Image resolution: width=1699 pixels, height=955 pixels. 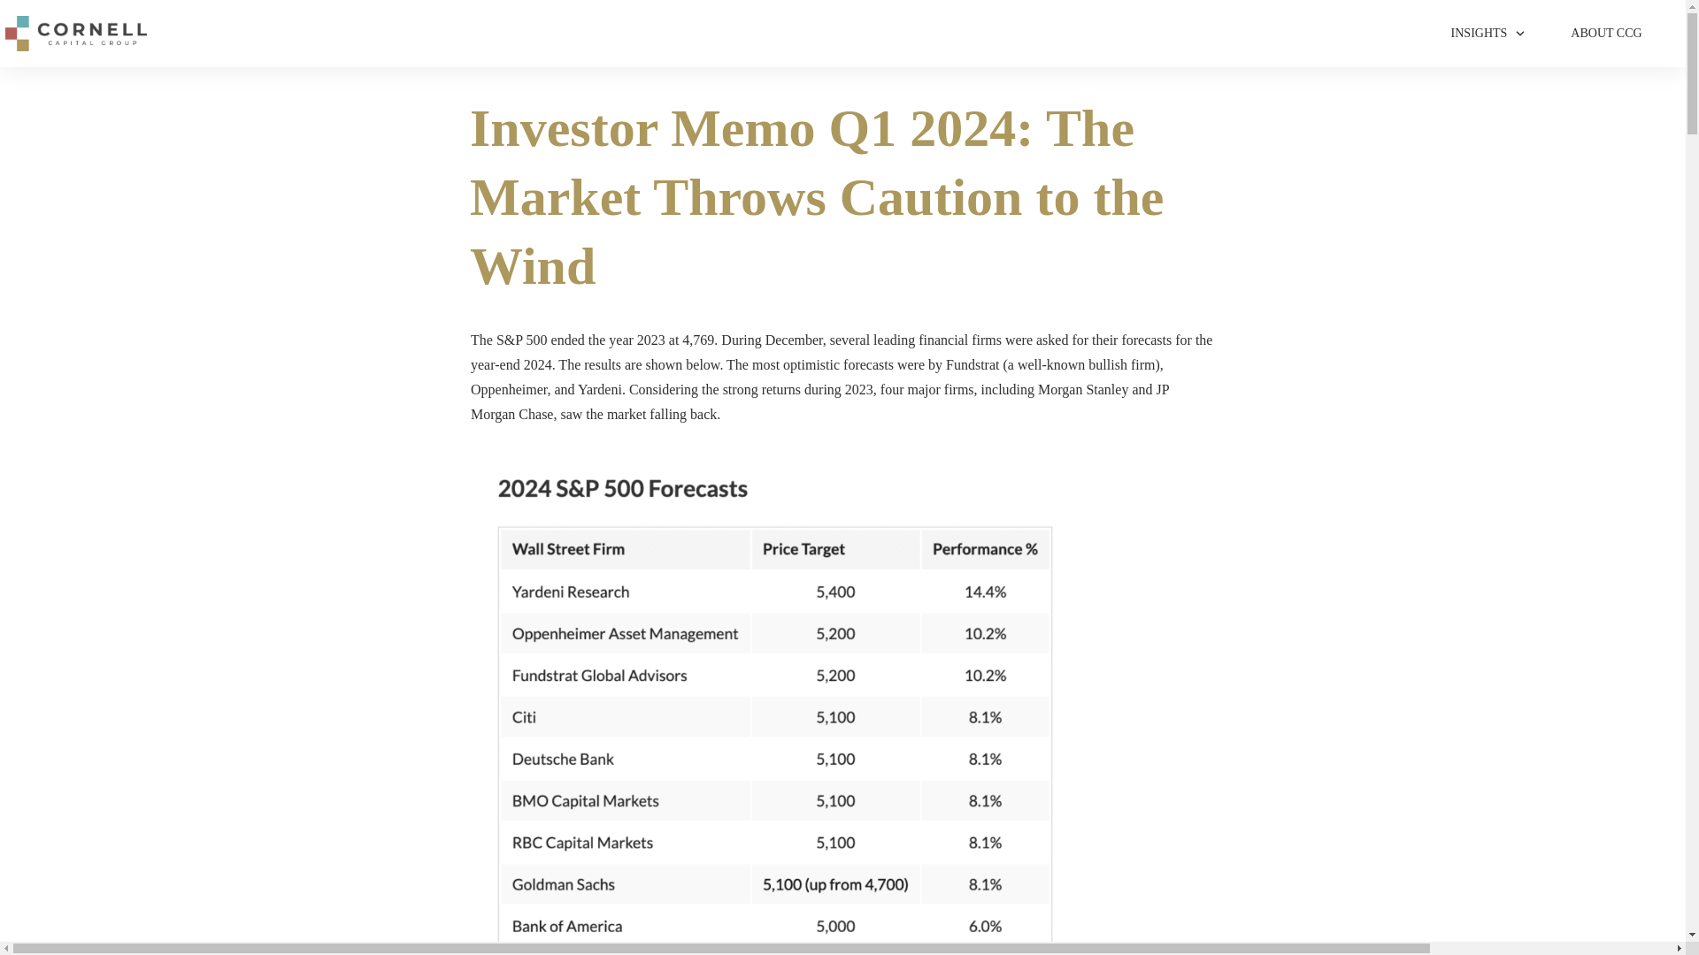 I want to click on ABOUT CCG, so click(x=1605, y=33).